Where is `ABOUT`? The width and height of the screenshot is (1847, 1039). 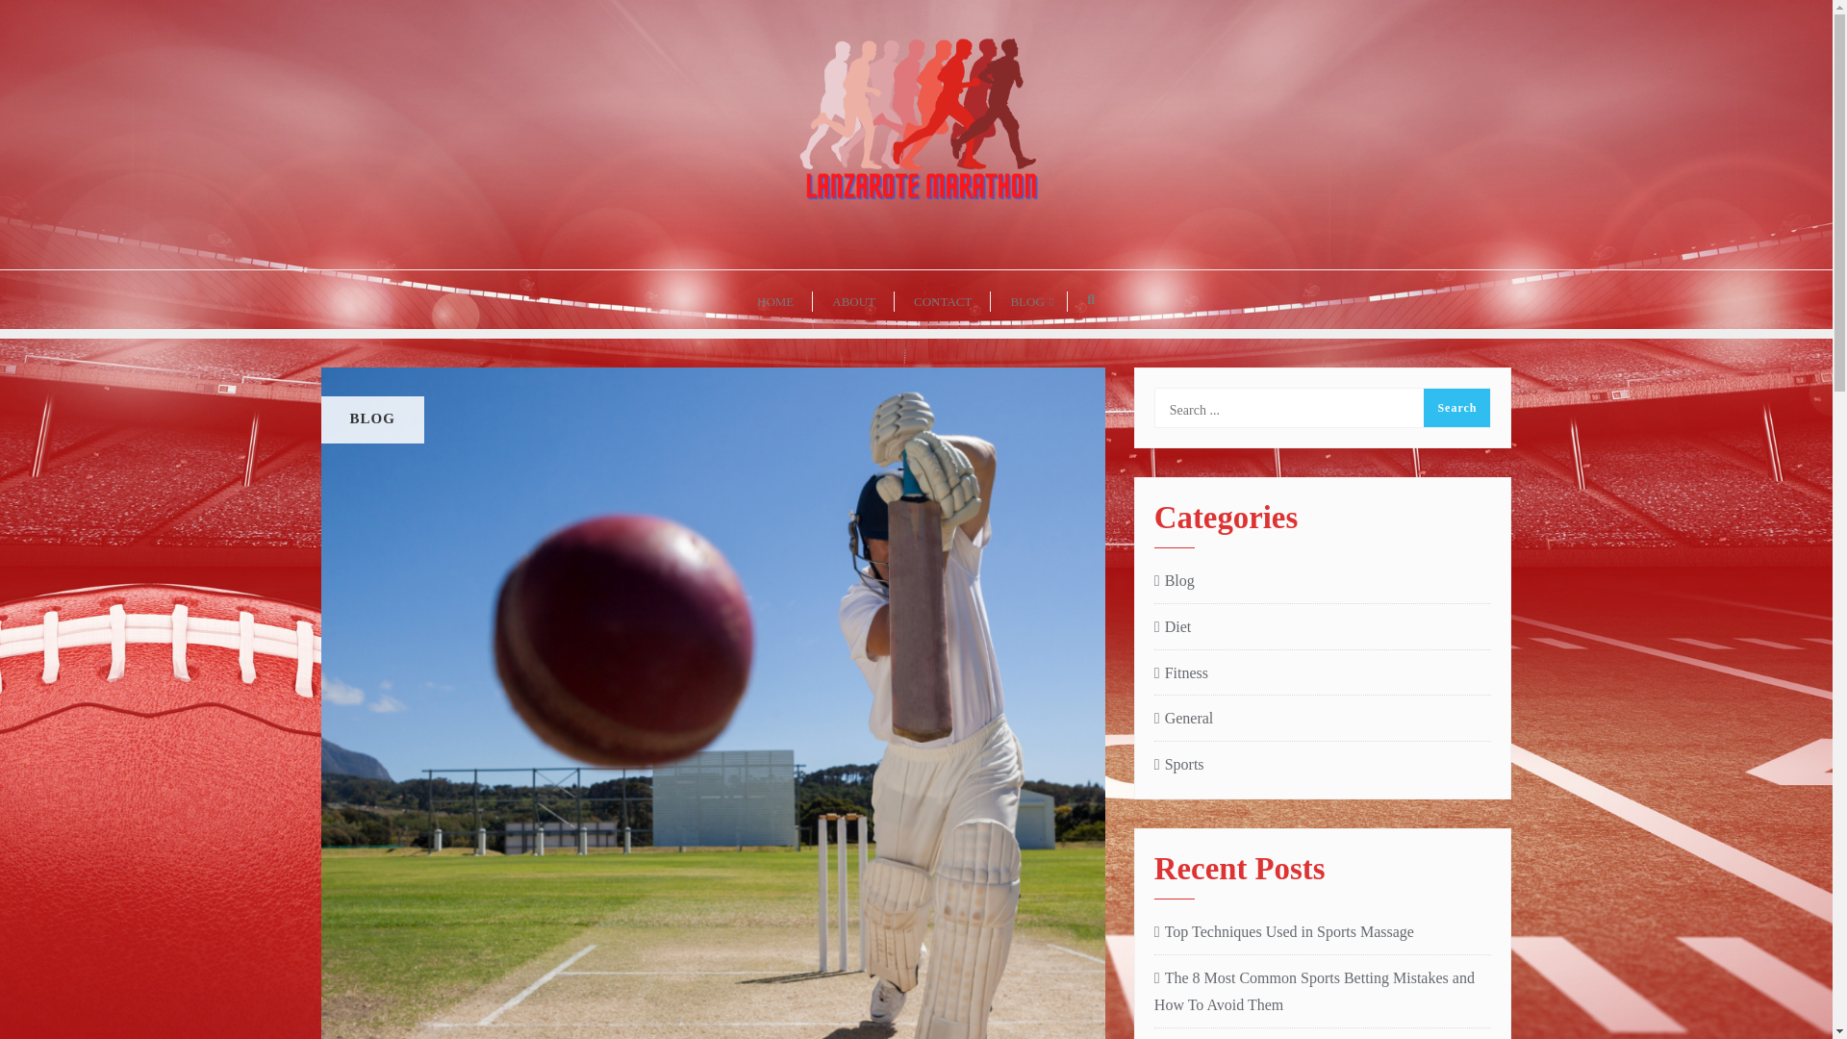
ABOUT is located at coordinates (852, 299).